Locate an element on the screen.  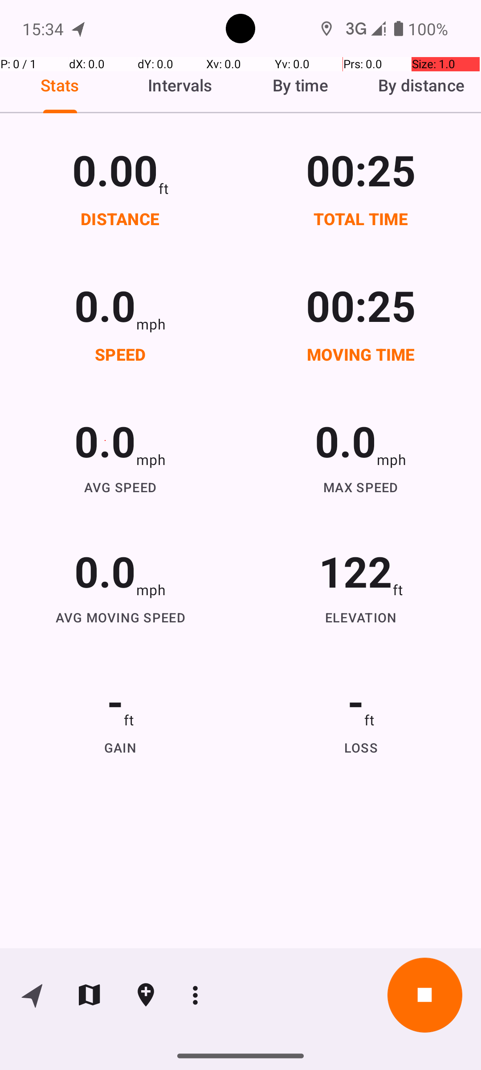
122 is located at coordinates (355, 571).